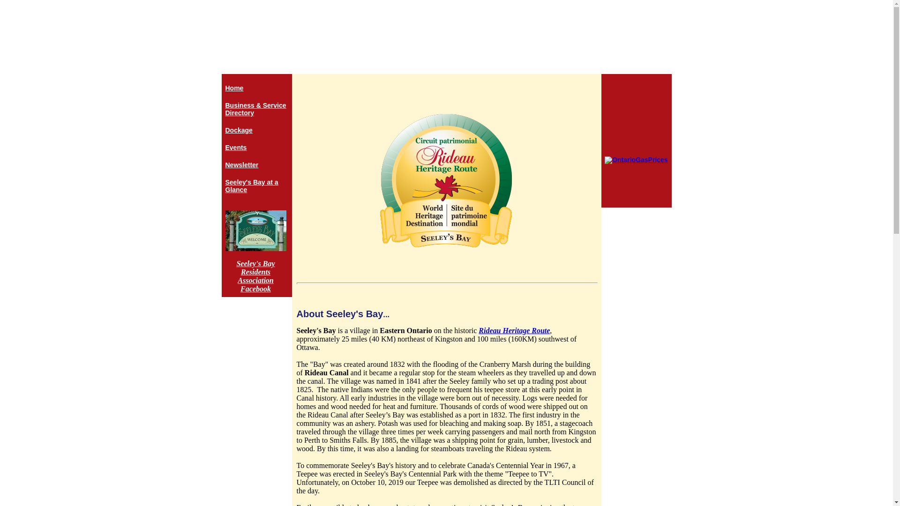  I want to click on Newsletter, so click(256, 165).